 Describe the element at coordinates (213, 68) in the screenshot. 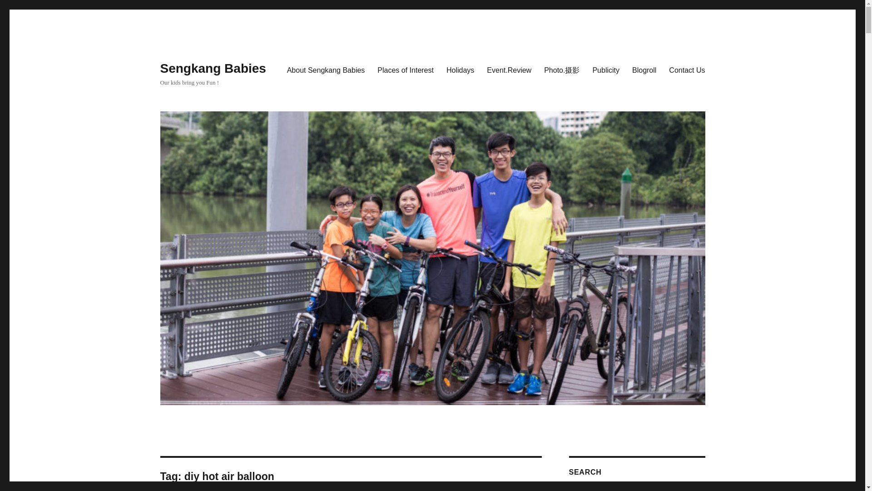

I see `Sengkang Babies` at that location.